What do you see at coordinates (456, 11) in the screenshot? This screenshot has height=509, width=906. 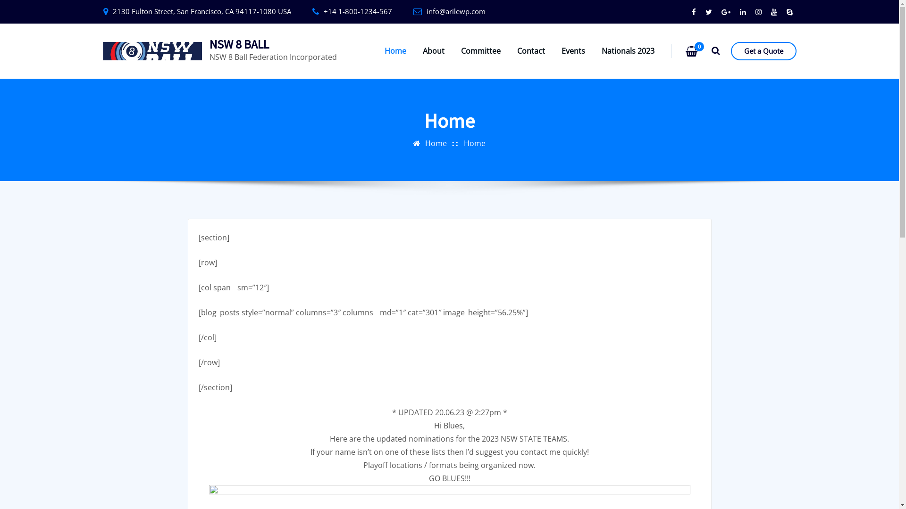 I see `info@arilewp.com` at bounding box center [456, 11].